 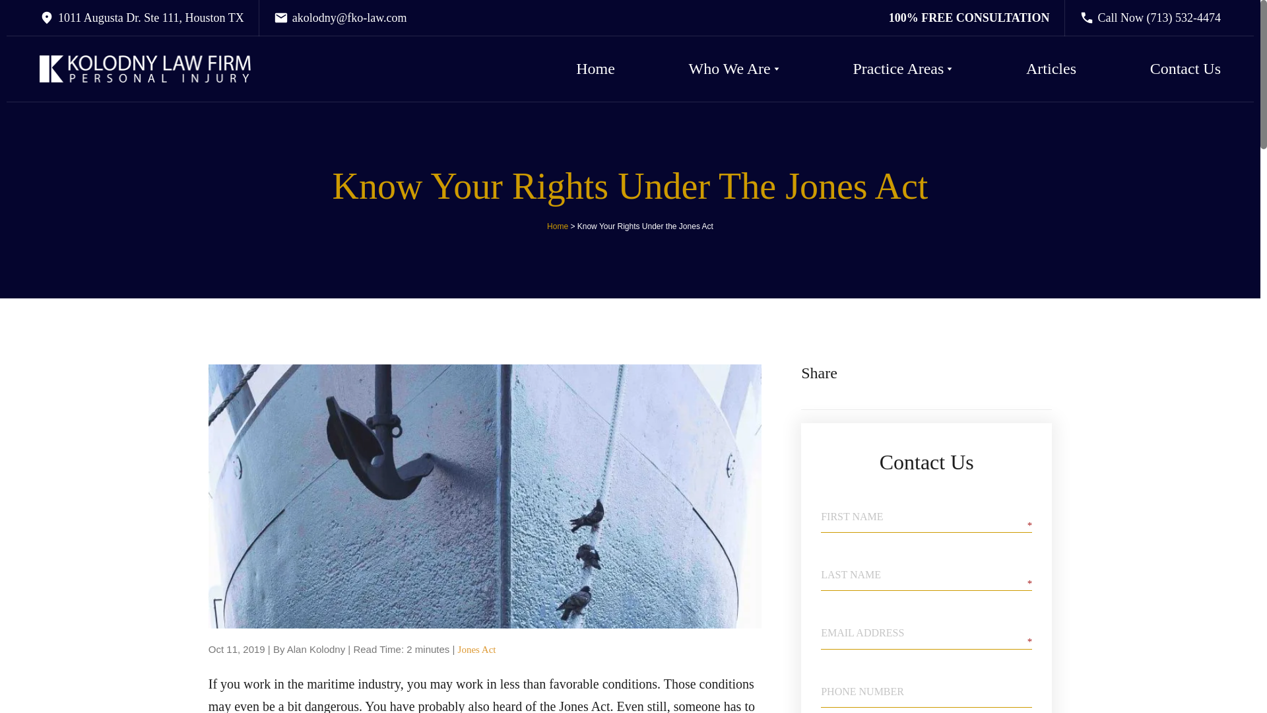 What do you see at coordinates (595, 69) in the screenshot?
I see `Home` at bounding box center [595, 69].